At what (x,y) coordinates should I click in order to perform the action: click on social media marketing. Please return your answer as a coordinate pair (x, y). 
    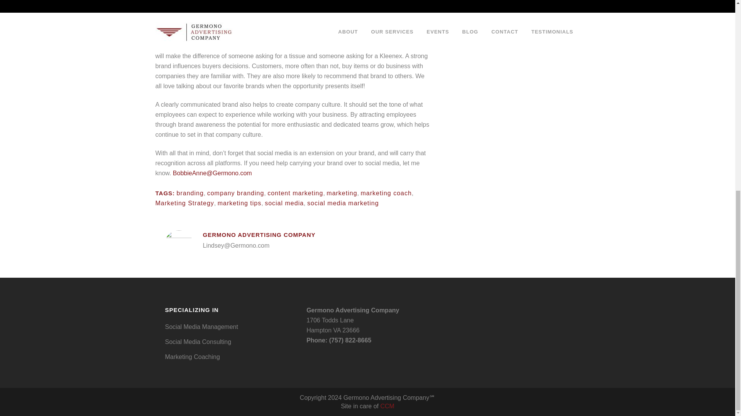
    Looking at the image, I should click on (343, 203).